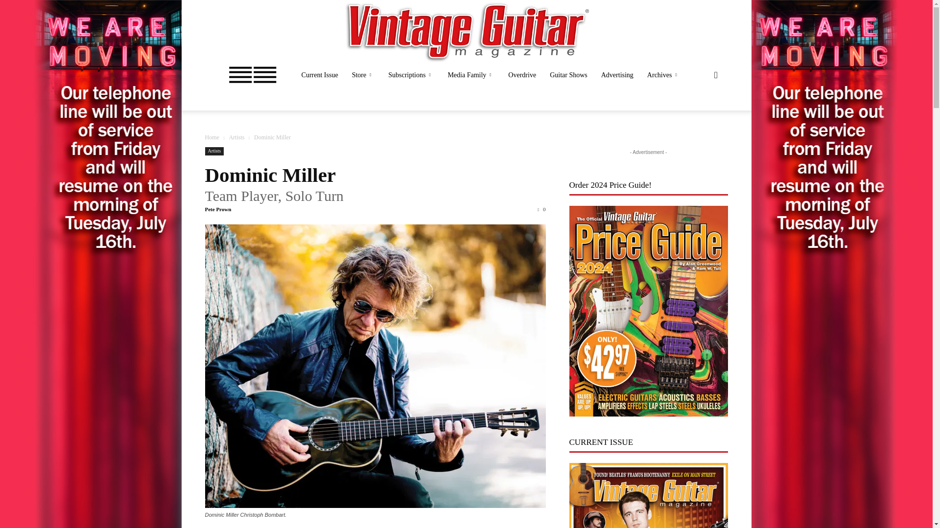 This screenshot has height=528, width=940. What do you see at coordinates (270, 175) in the screenshot?
I see `Dominic Miller` at bounding box center [270, 175].